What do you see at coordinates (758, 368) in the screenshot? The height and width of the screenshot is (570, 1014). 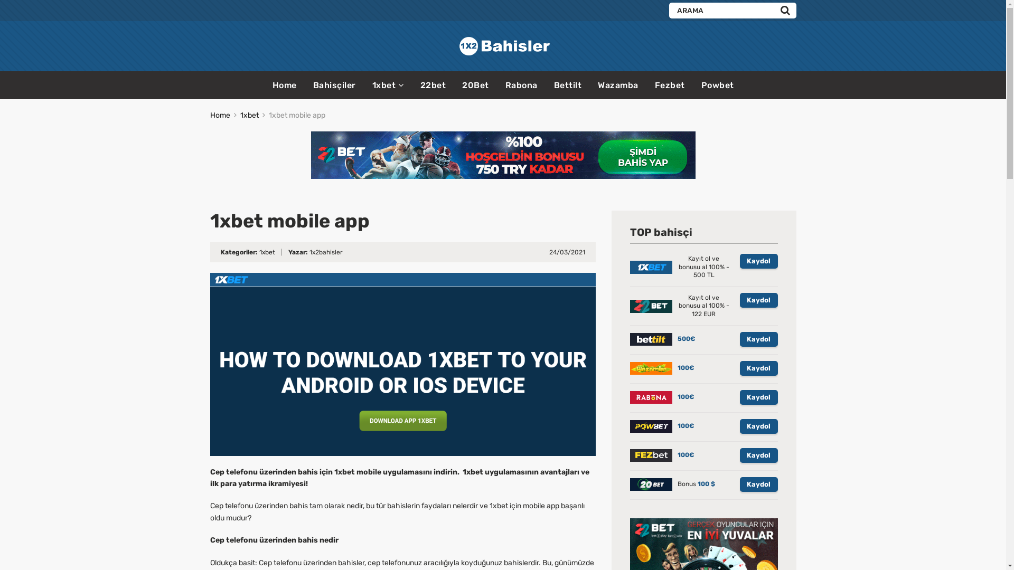 I see `Kaydol` at bounding box center [758, 368].